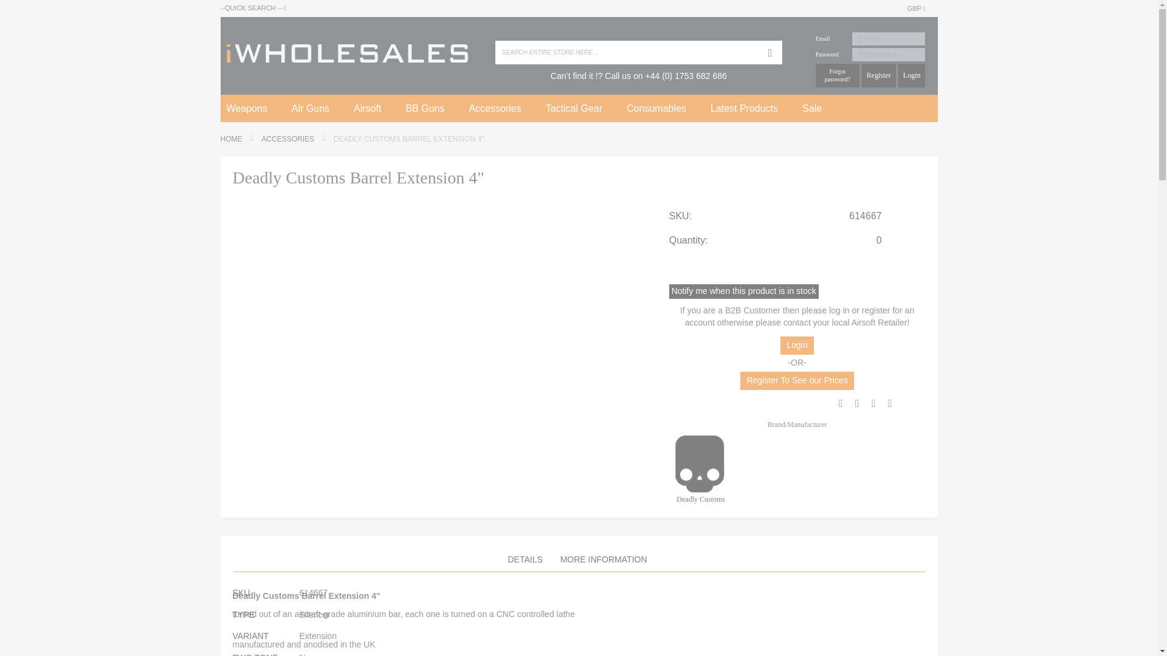 This screenshot has width=1167, height=656. What do you see at coordinates (769, 52) in the screenshot?
I see `Search` at bounding box center [769, 52].